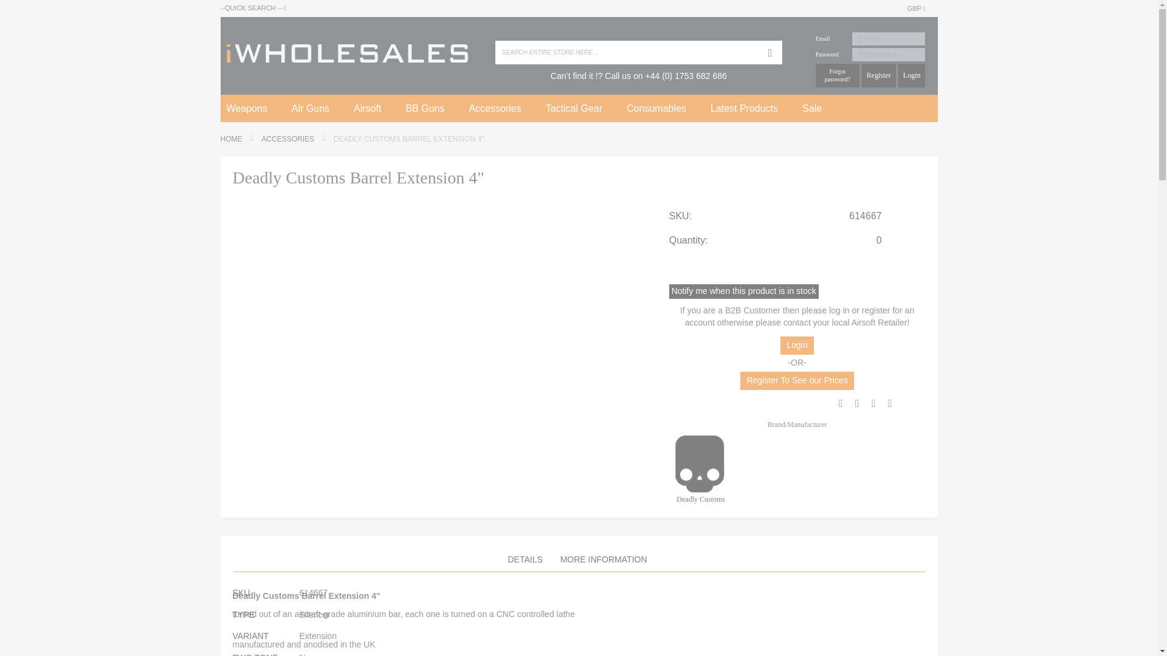 This screenshot has width=1167, height=656. What do you see at coordinates (769, 52) in the screenshot?
I see `Search` at bounding box center [769, 52].